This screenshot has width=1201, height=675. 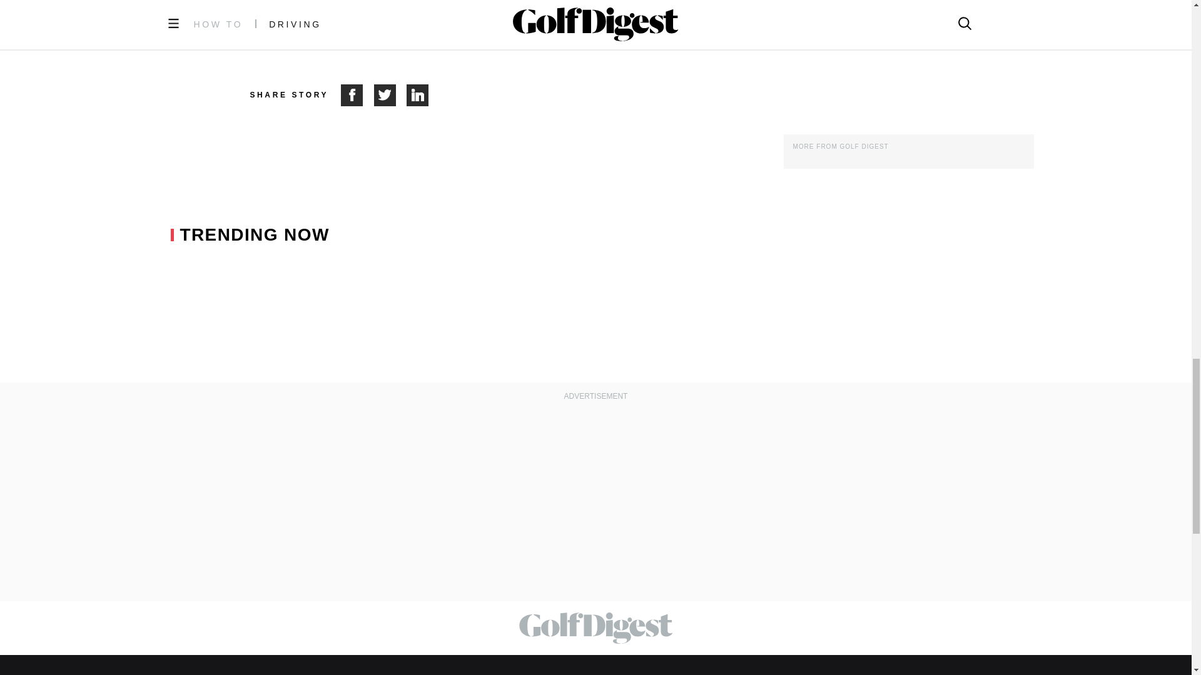 I want to click on Share on Twitter, so click(x=390, y=95).